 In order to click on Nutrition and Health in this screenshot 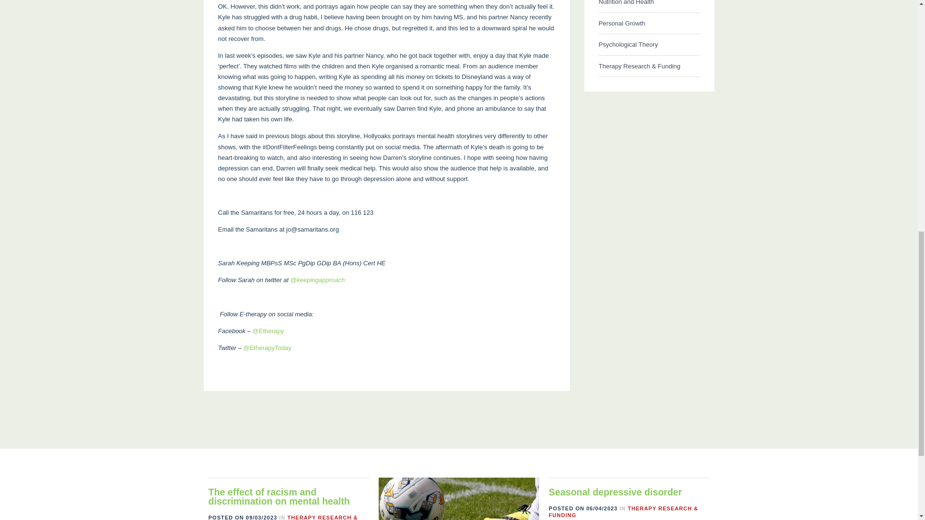, I will do `click(648, 7)`.